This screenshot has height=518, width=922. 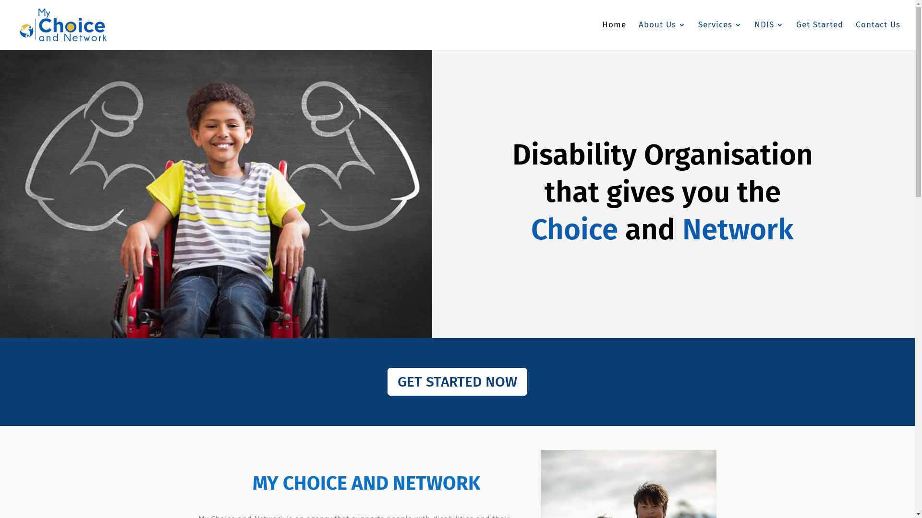 What do you see at coordinates (878, 35) in the screenshot?
I see `Contact Us` at bounding box center [878, 35].